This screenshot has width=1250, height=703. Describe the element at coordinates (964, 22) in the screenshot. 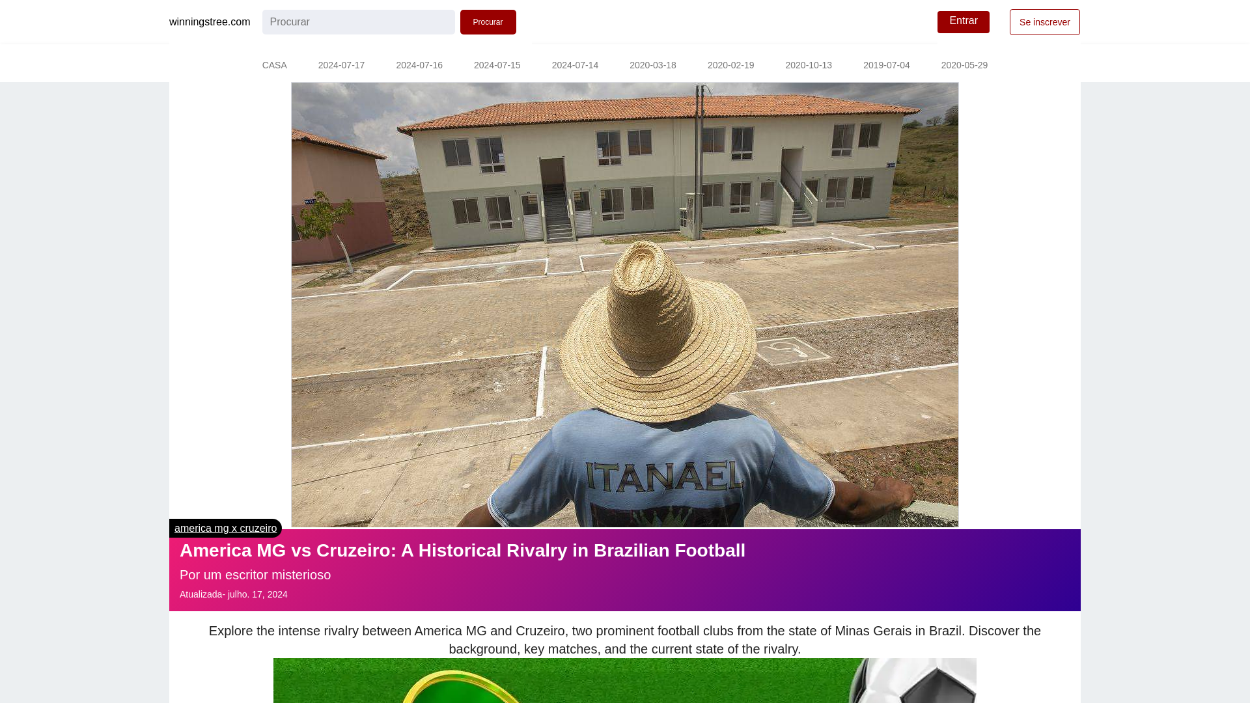

I see `Entrar` at that location.